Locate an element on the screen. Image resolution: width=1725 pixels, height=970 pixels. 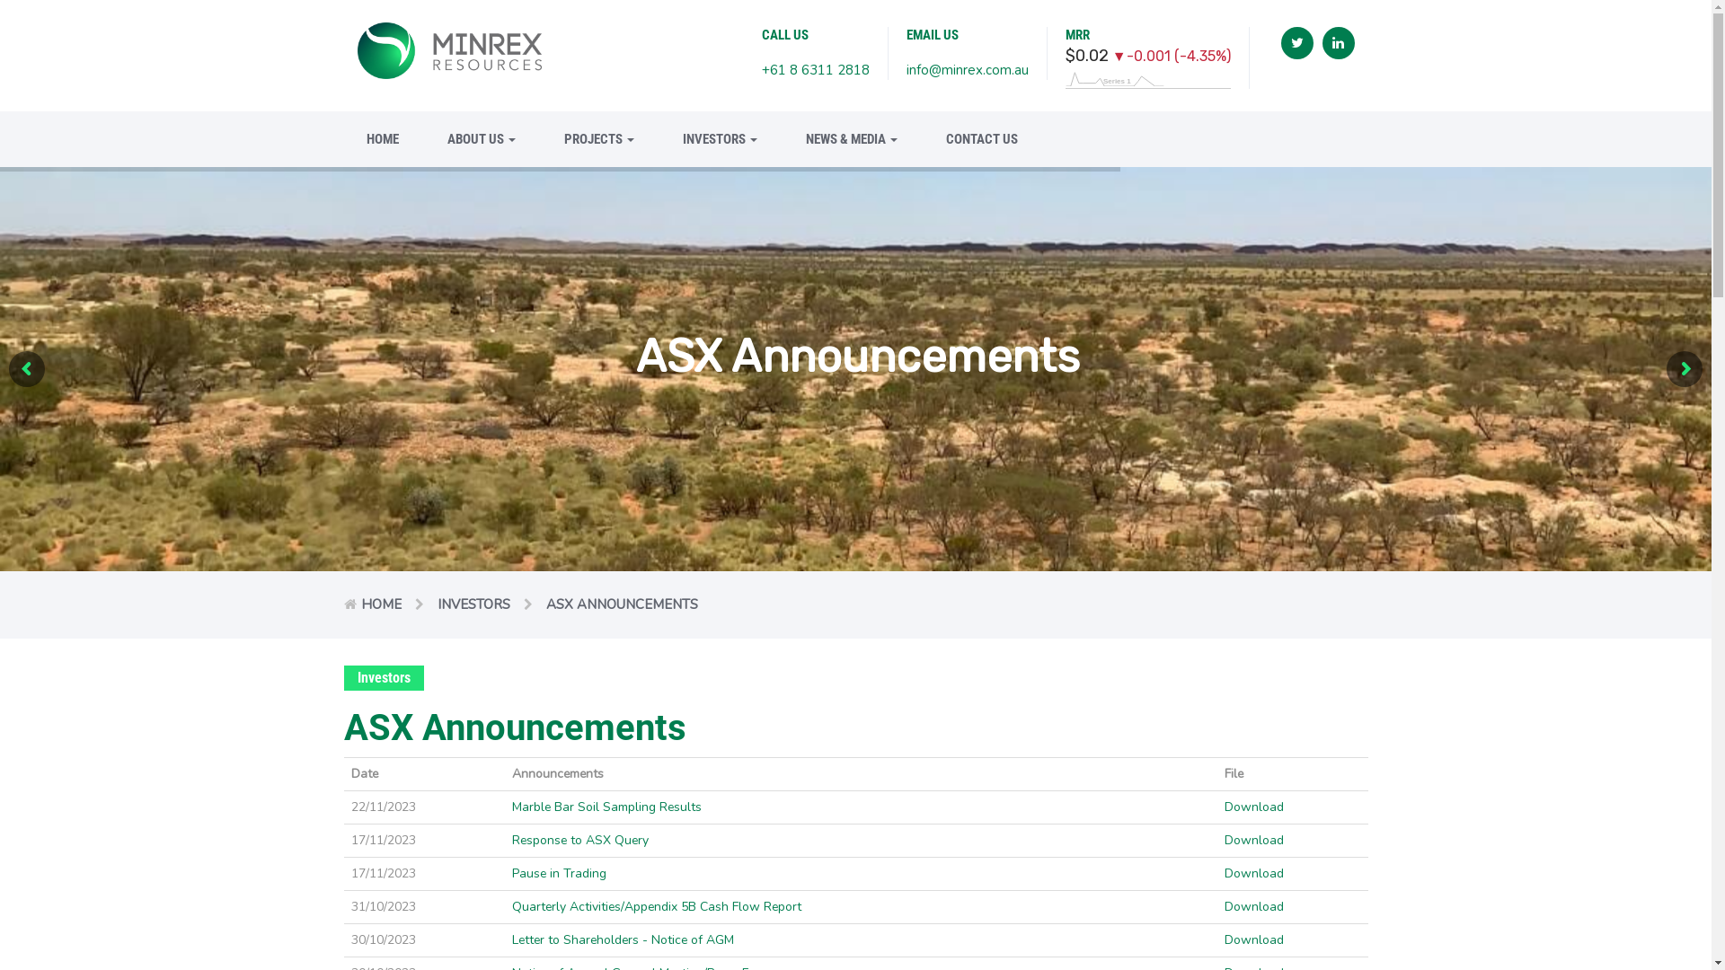
HOME is located at coordinates (381, 604).